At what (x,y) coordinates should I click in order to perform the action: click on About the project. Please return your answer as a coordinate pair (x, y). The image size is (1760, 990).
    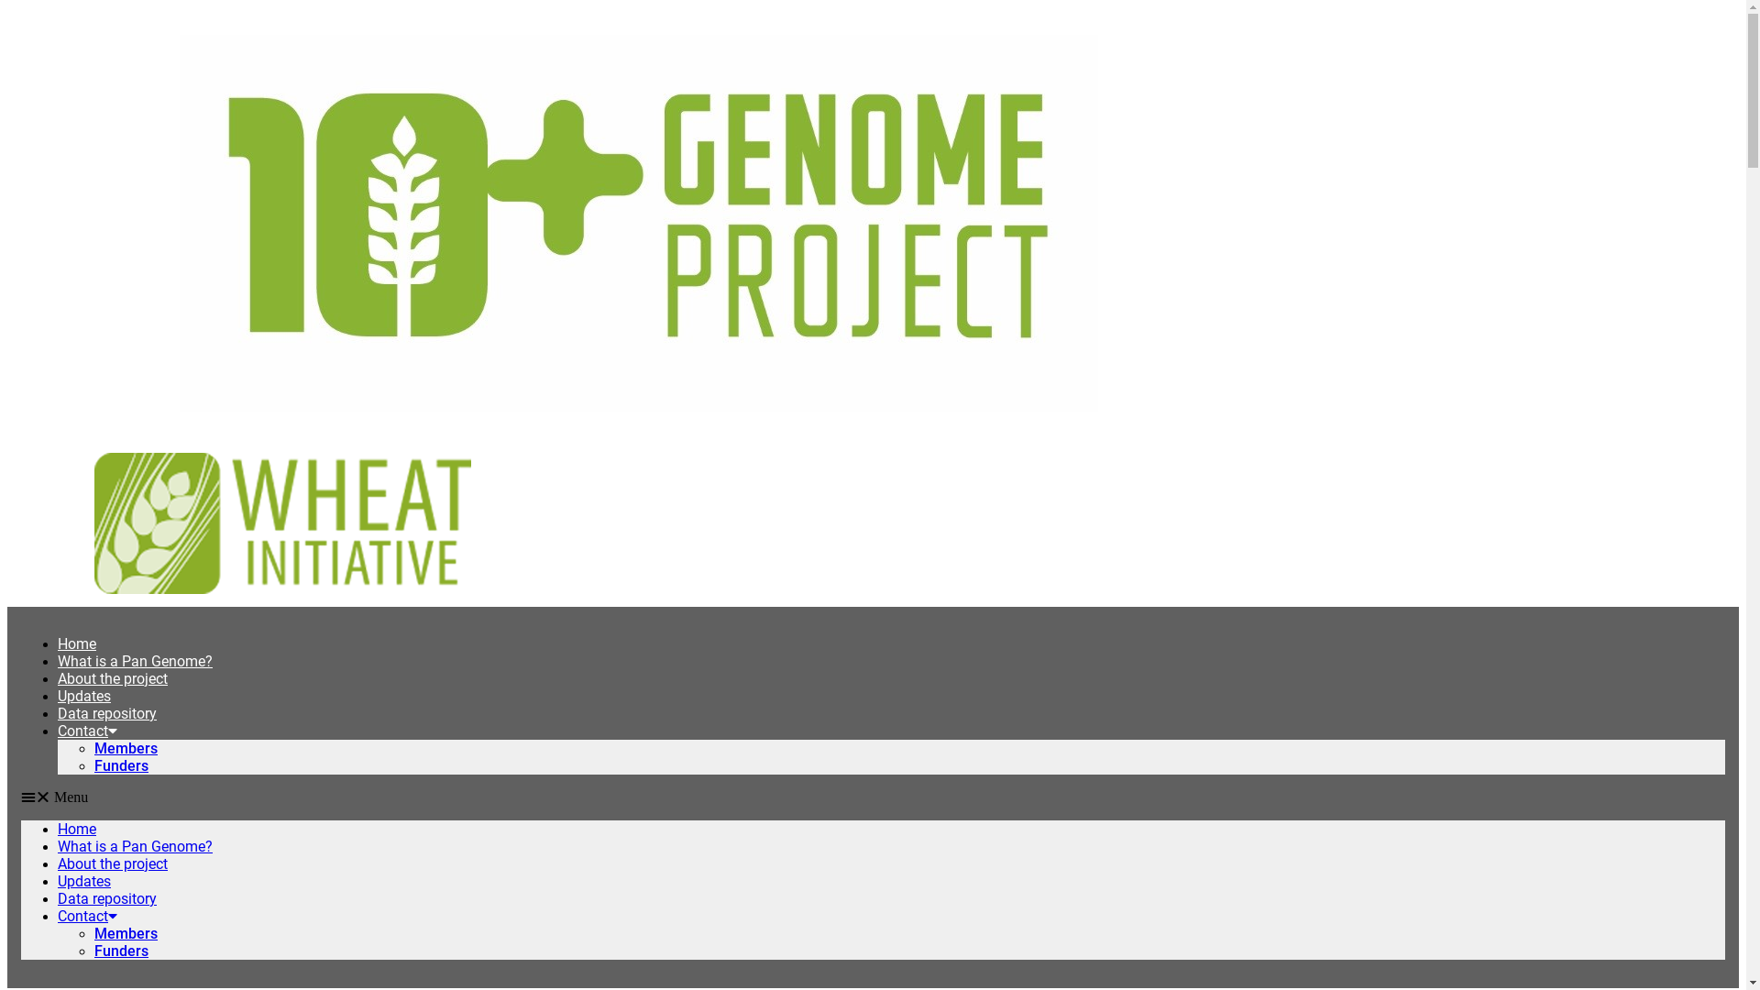
    Looking at the image, I should click on (113, 678).